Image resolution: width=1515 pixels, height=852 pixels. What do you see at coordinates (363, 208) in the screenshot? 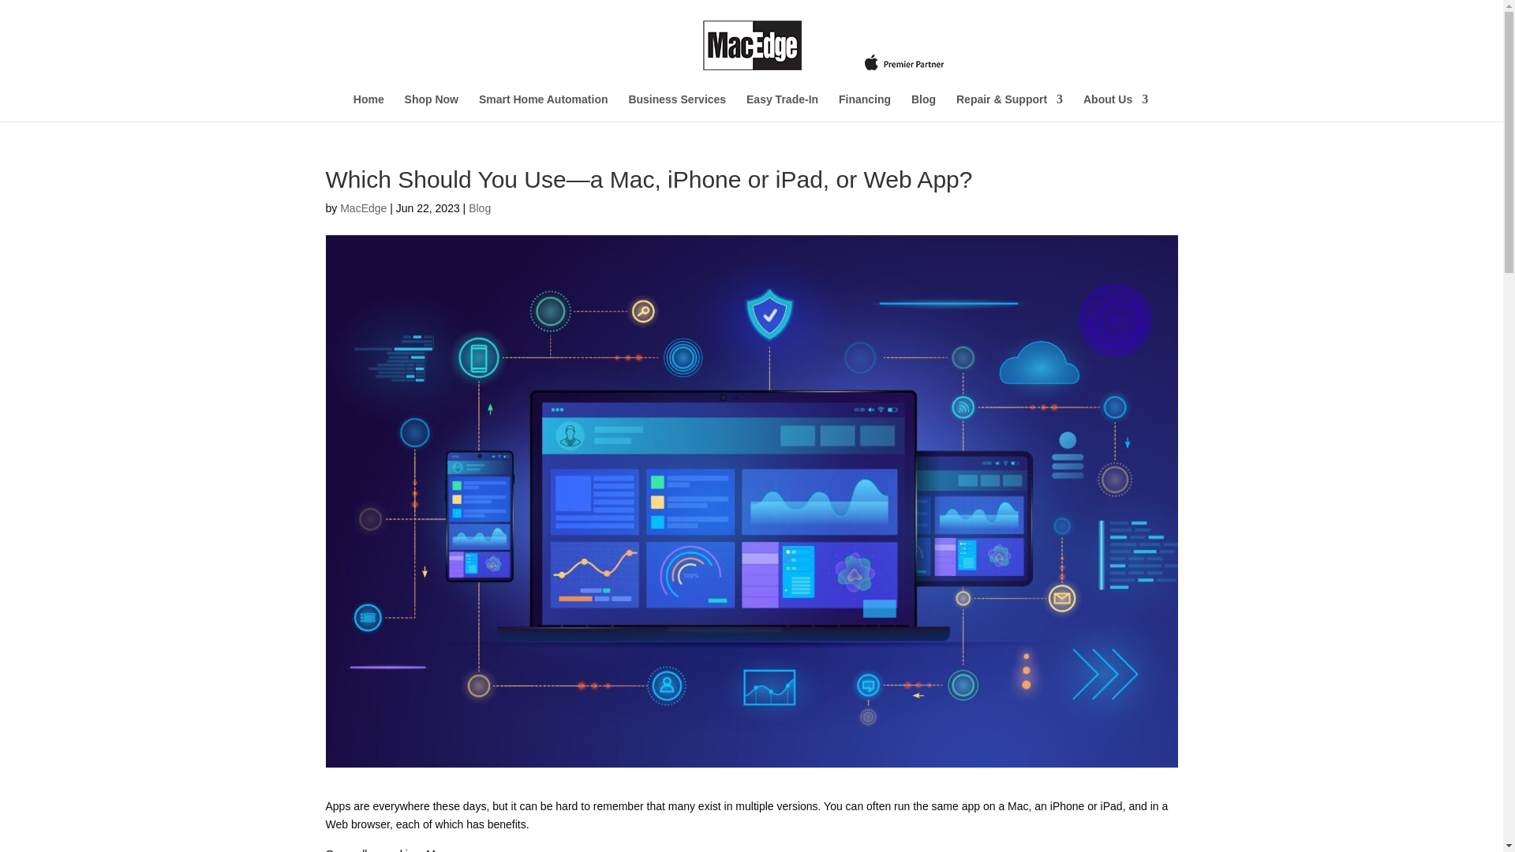
I see `Posts by MacEdge` at bounding box center [363, 208].